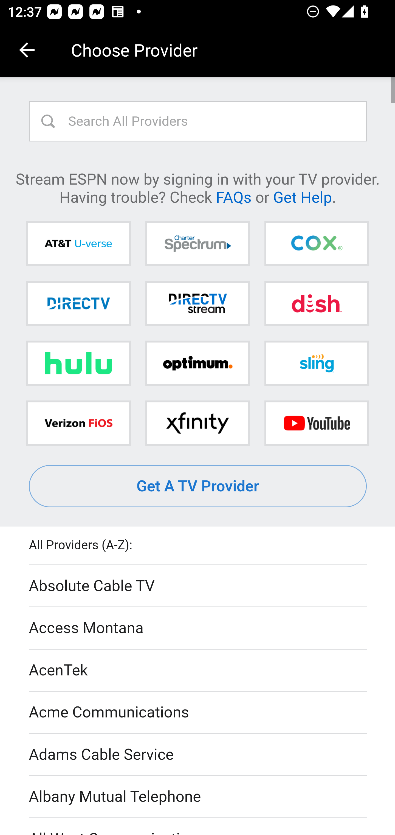 The width and height of the screenshot is (395, 835). Describe the element at coordinates (198, 586) in the screenshot. I see `Absolute Cable TV` at that location.